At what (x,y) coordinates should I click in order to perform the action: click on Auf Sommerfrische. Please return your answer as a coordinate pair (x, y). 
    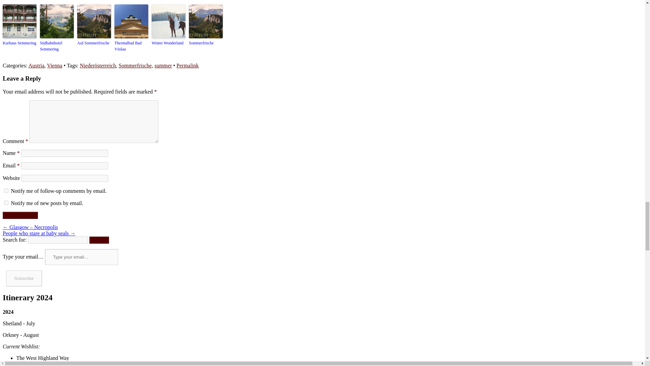
    Looking at the image, I should click on (94, 43).